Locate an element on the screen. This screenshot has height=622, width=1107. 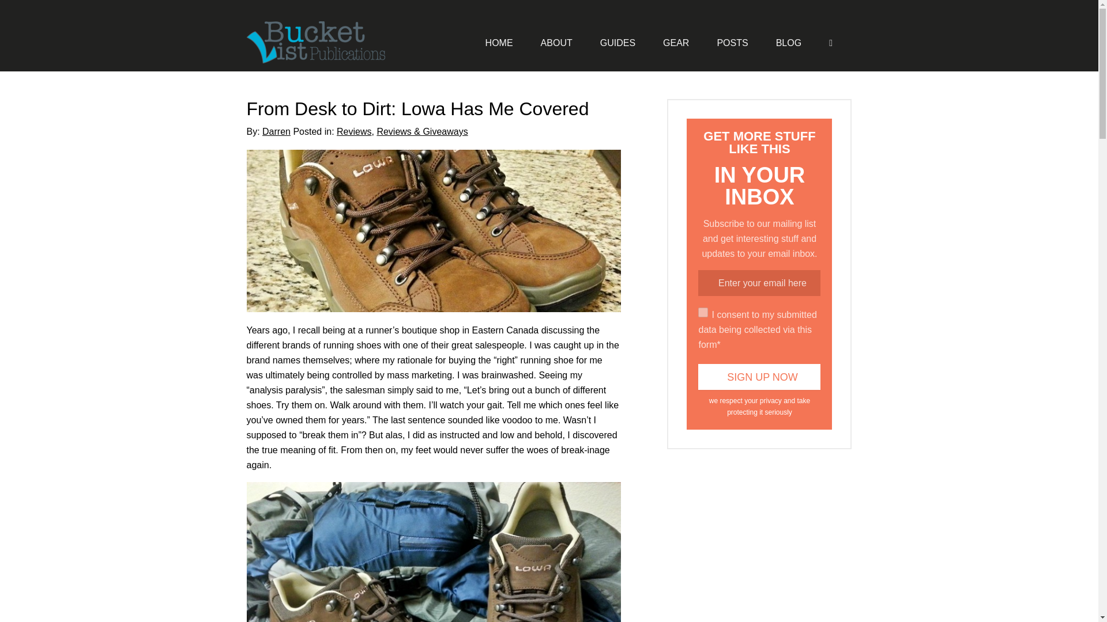
GEAR is located at coordinates (676, 43).